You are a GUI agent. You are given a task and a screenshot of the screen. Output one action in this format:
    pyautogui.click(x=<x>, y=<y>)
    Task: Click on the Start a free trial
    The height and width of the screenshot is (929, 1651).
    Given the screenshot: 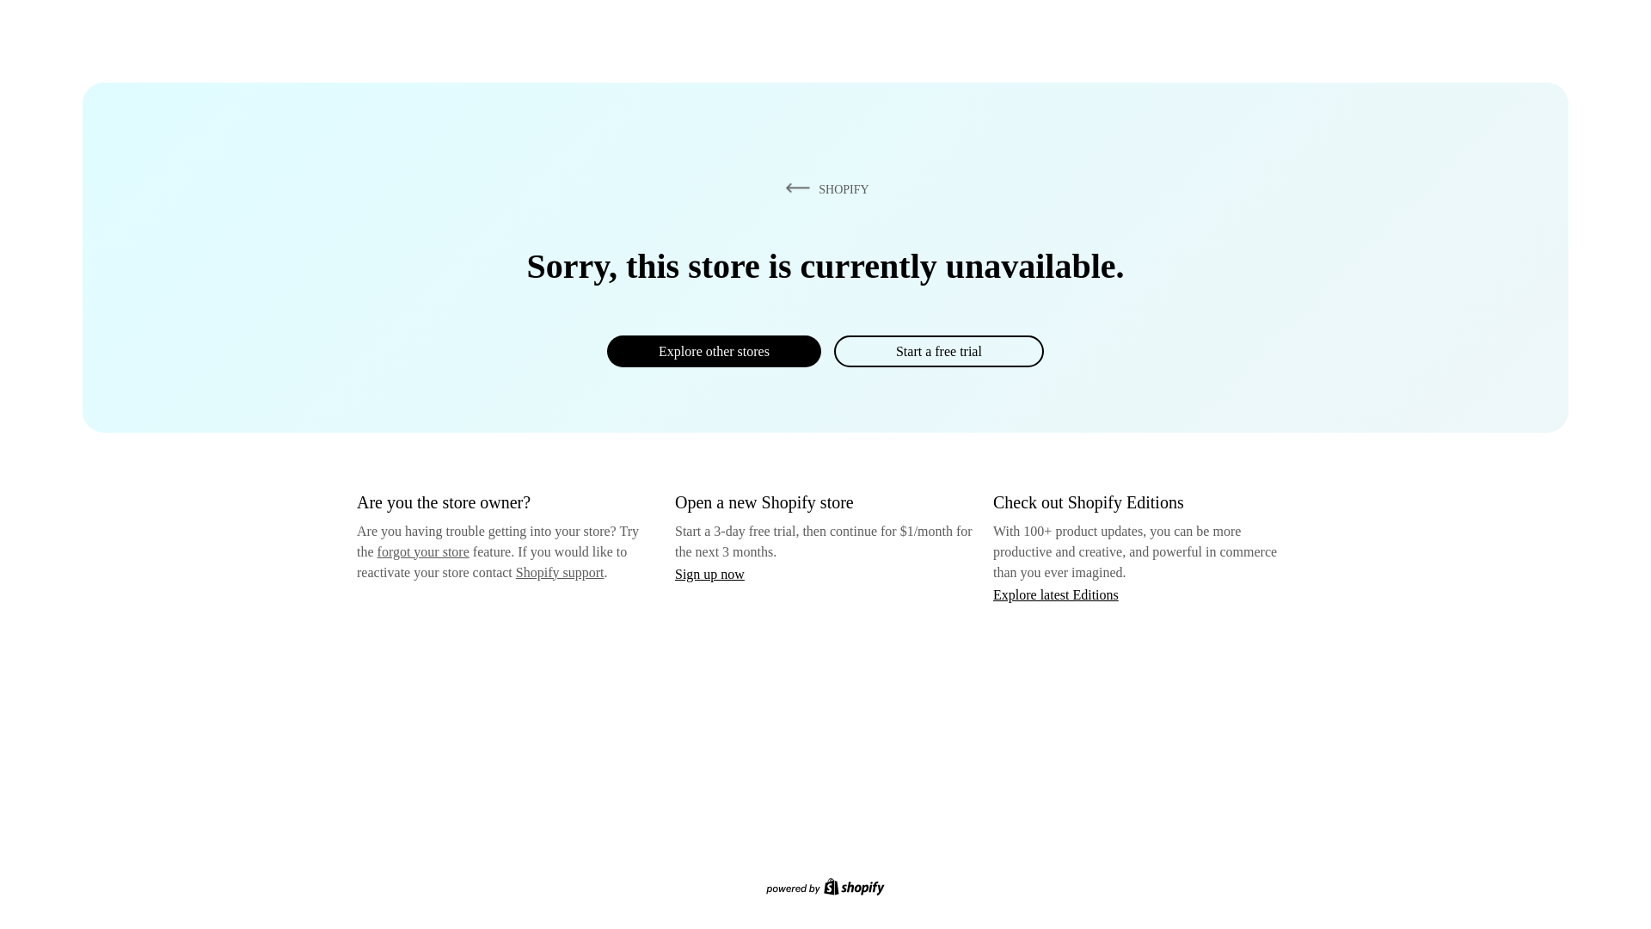 What is the action you would take?
    pyautogui.click(x=938, y=351)
    